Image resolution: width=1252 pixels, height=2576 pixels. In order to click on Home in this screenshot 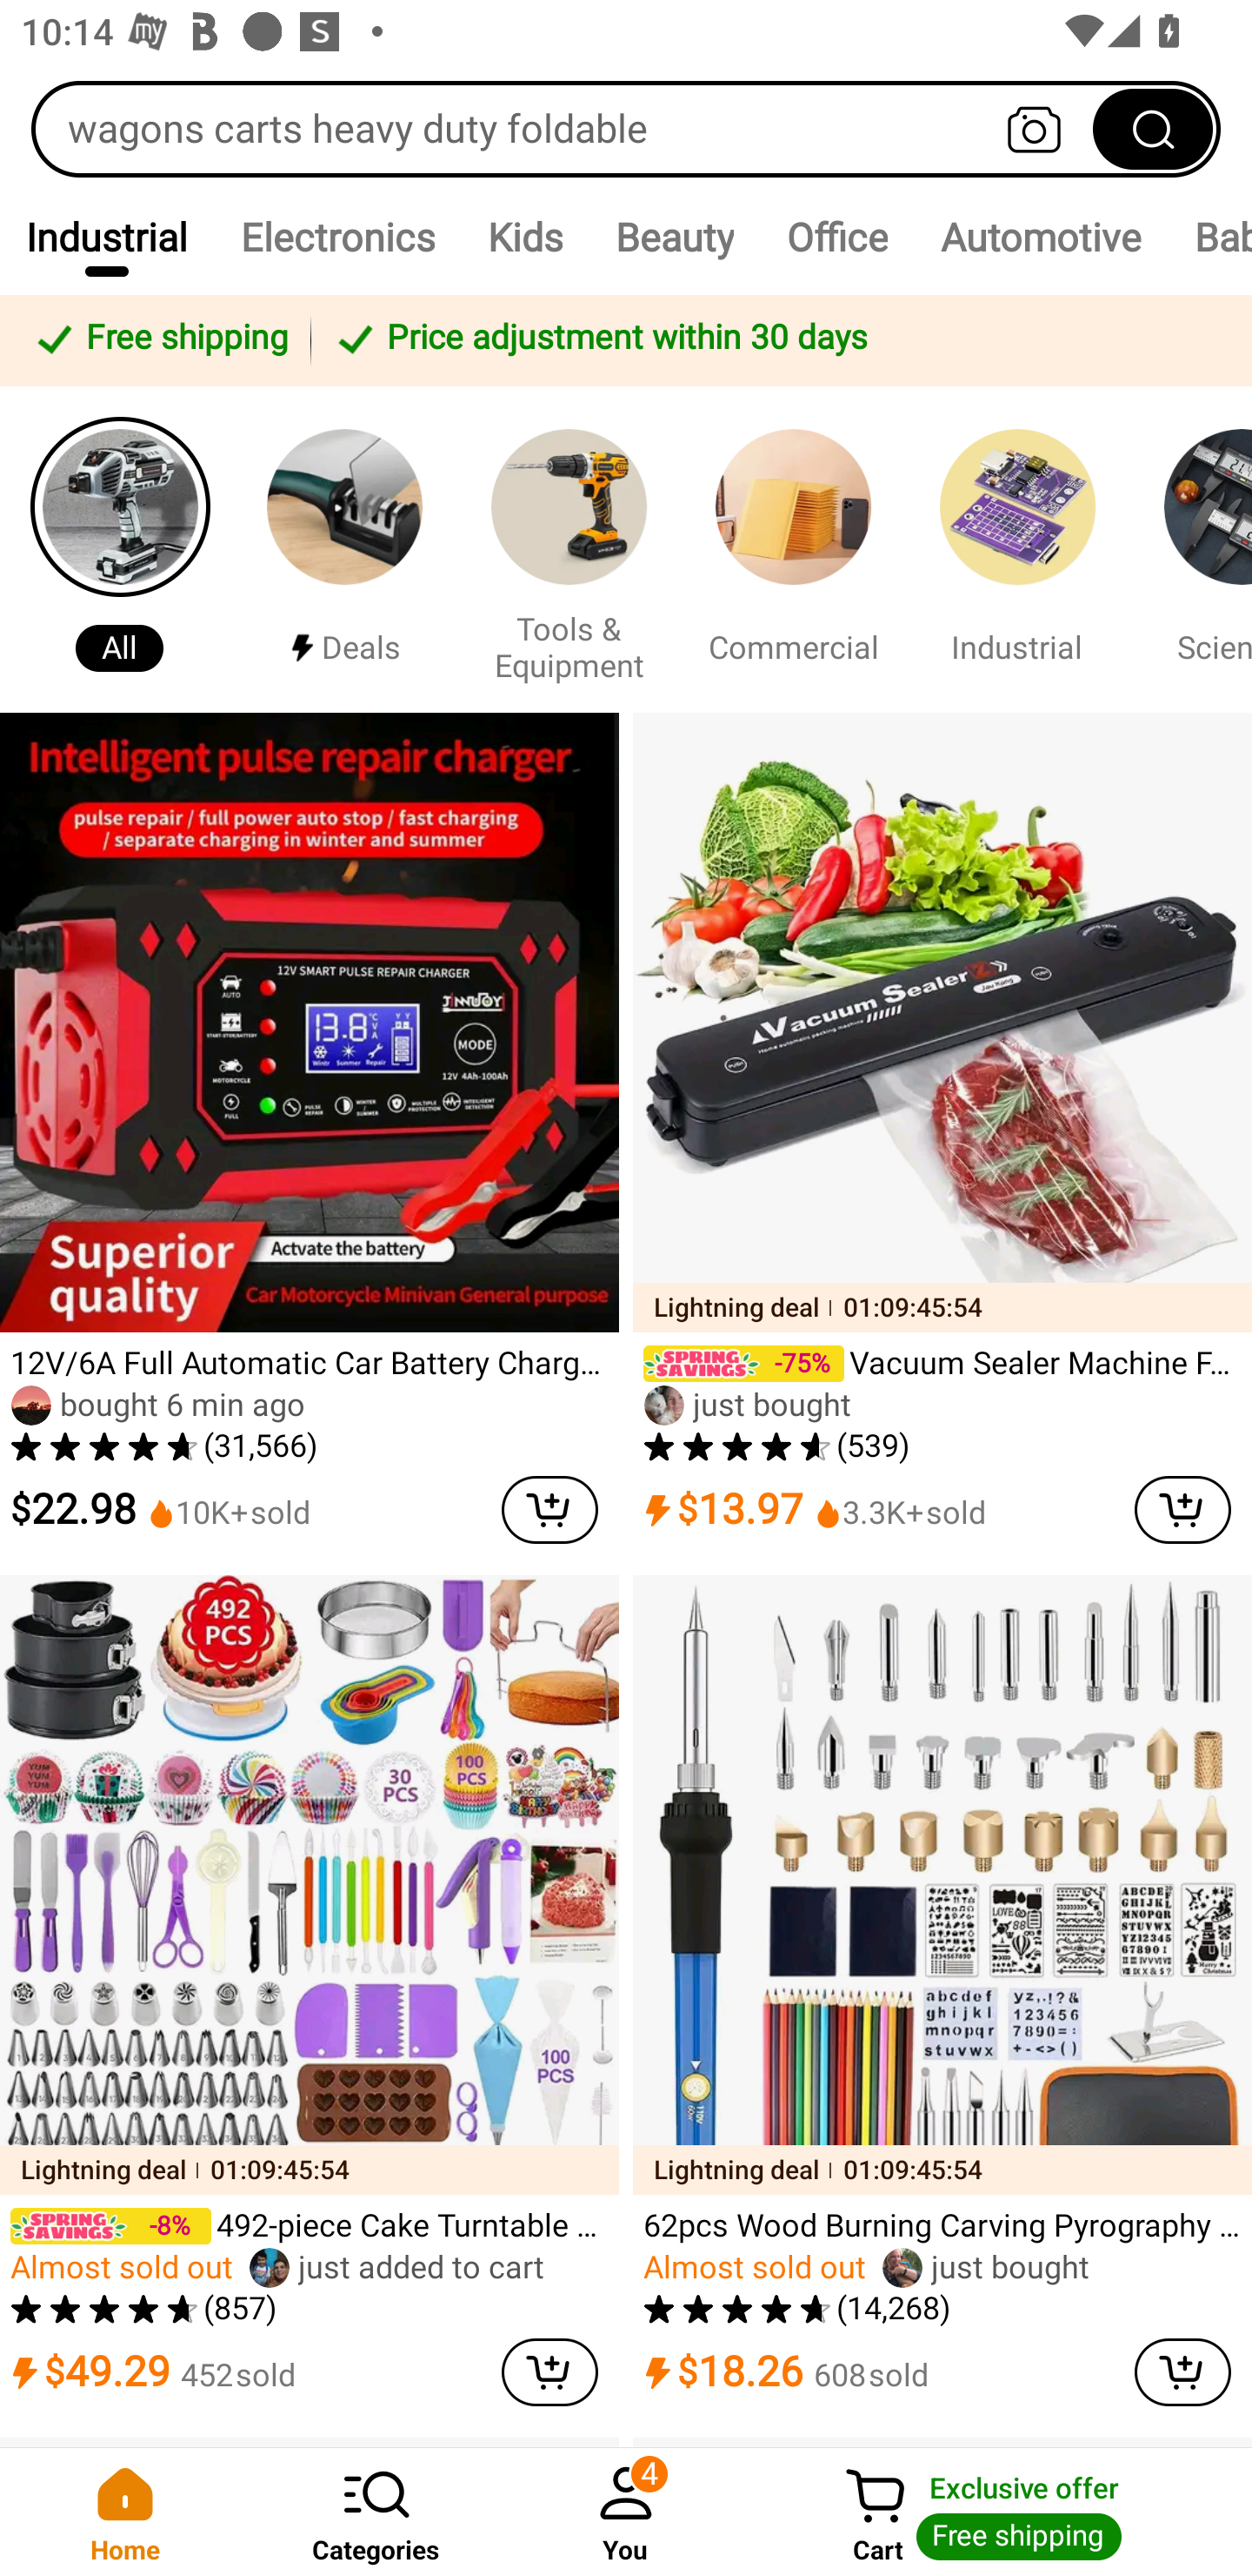, I will do `click(125, 2512)`.